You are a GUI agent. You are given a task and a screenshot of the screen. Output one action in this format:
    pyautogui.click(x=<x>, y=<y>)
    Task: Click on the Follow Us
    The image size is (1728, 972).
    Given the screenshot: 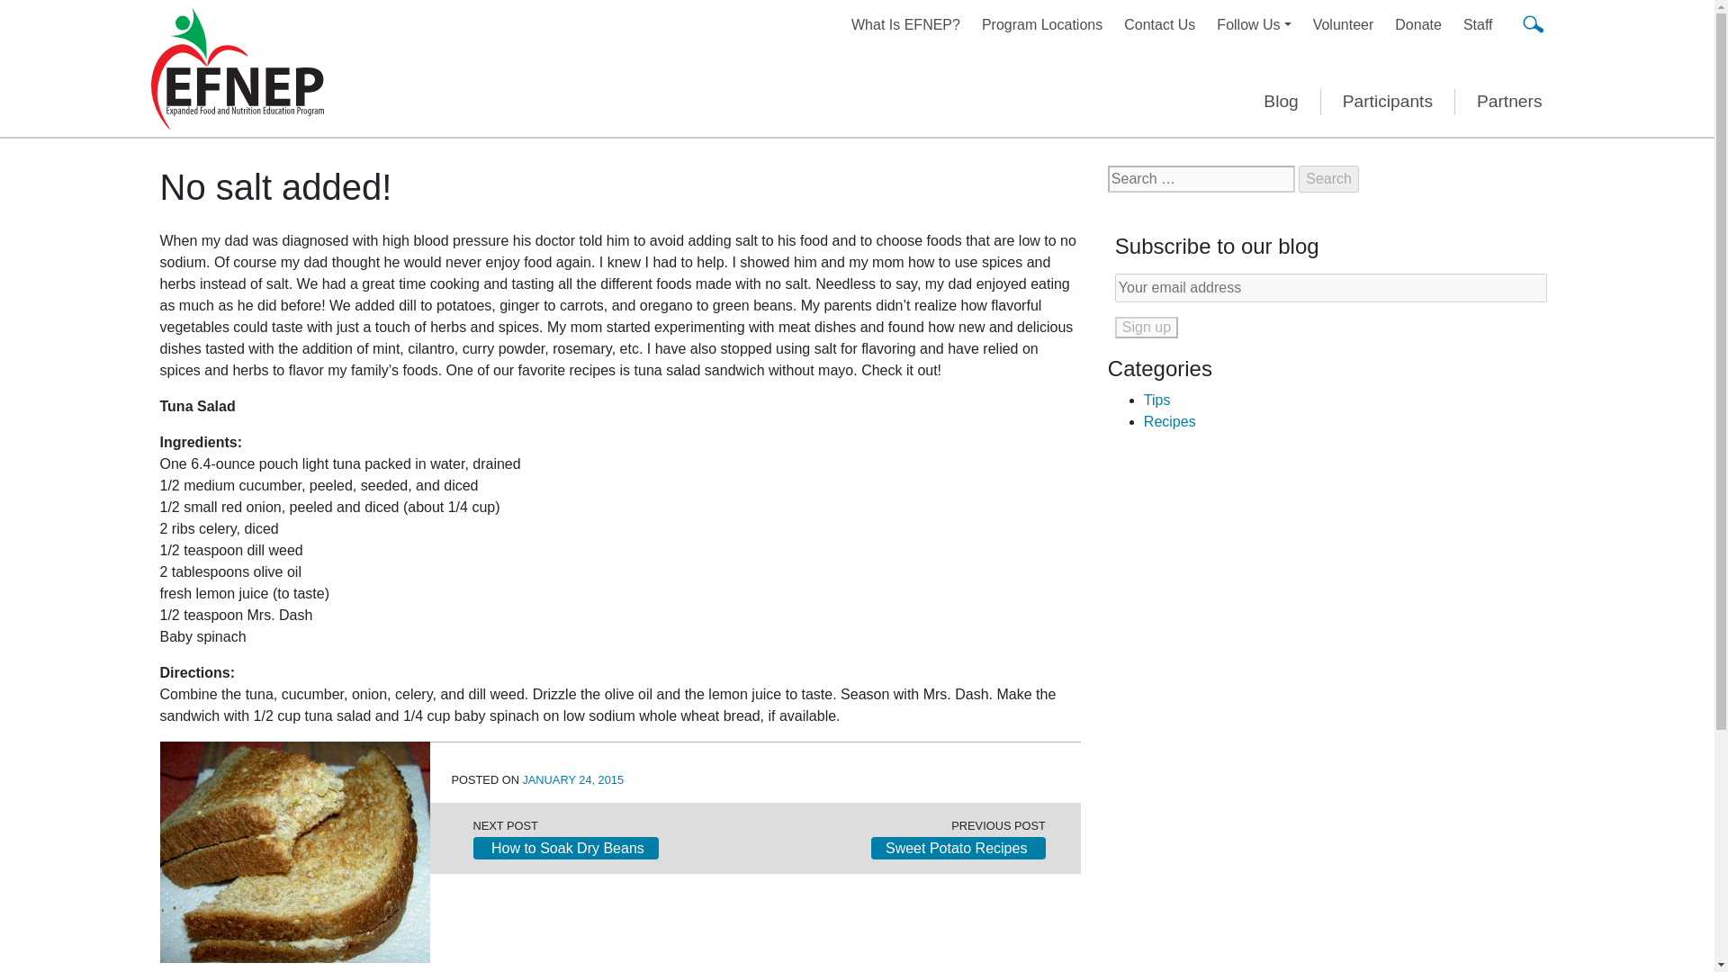 What is the action you would take?
    pyautogui.click(x=1253, y=24)
    